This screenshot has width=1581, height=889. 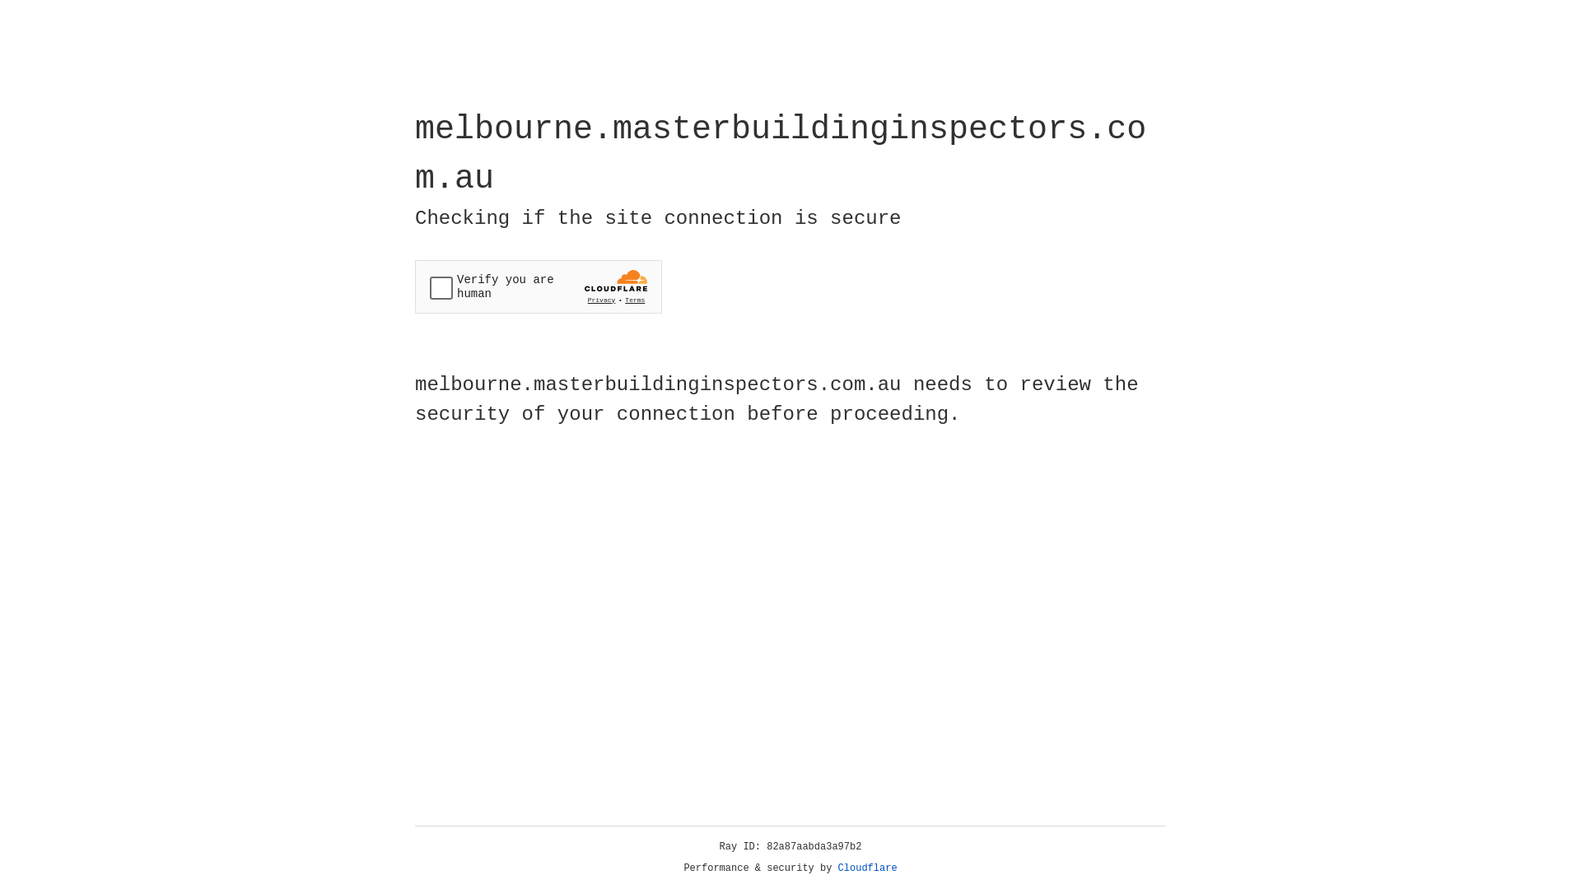 What do you see at coordinates (868, 868) in the screenshot?
I see `Cloudflare` at bounding box center [868, 868].